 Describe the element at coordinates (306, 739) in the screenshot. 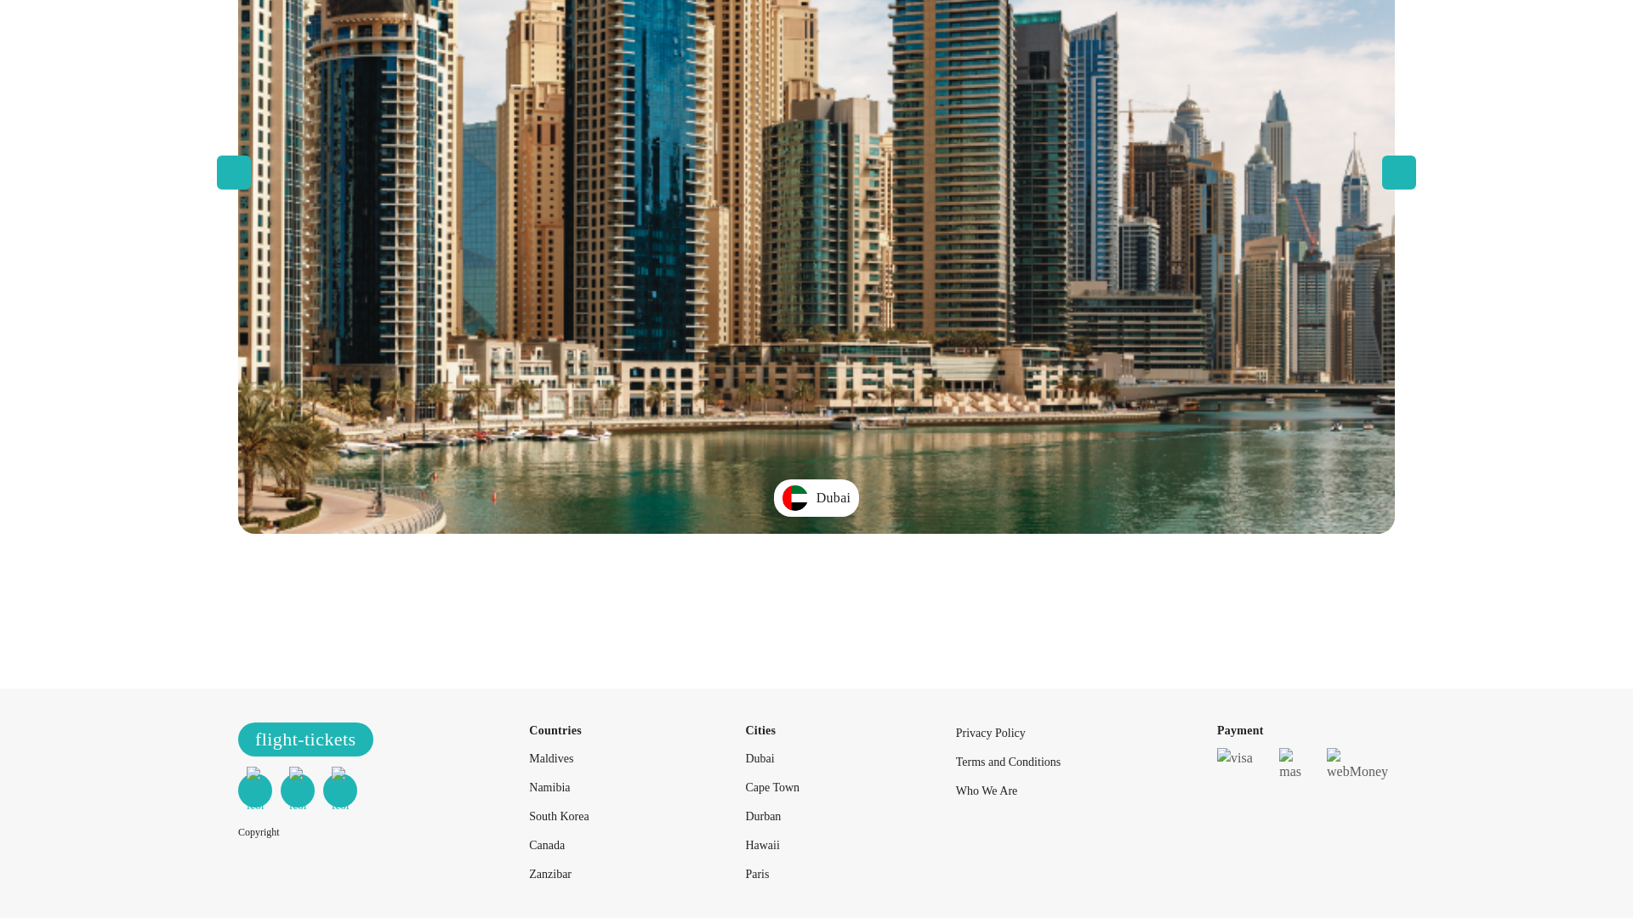

I see `flight-tickets` at that location.